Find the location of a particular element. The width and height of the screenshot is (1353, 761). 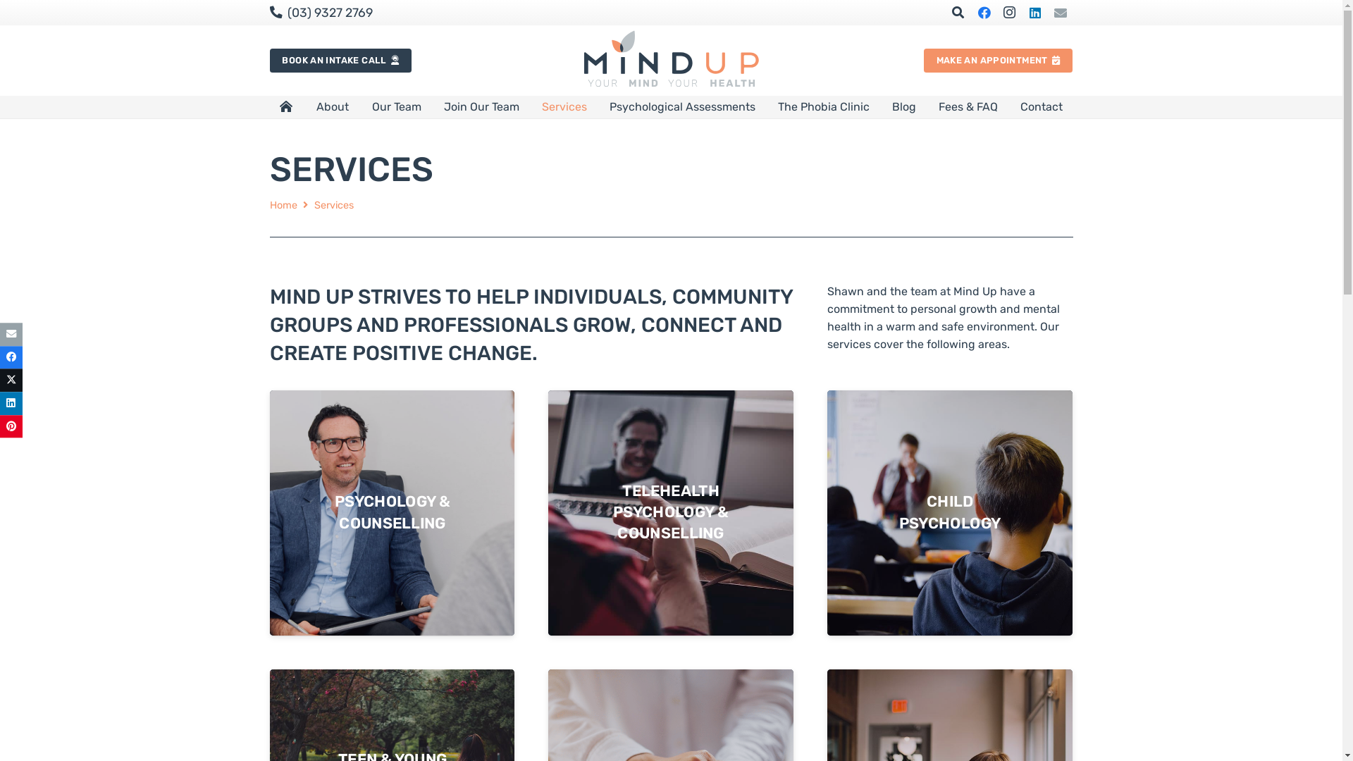

PSYCHOLOGY & COUNSELLING is located at coordinates (399, 514).